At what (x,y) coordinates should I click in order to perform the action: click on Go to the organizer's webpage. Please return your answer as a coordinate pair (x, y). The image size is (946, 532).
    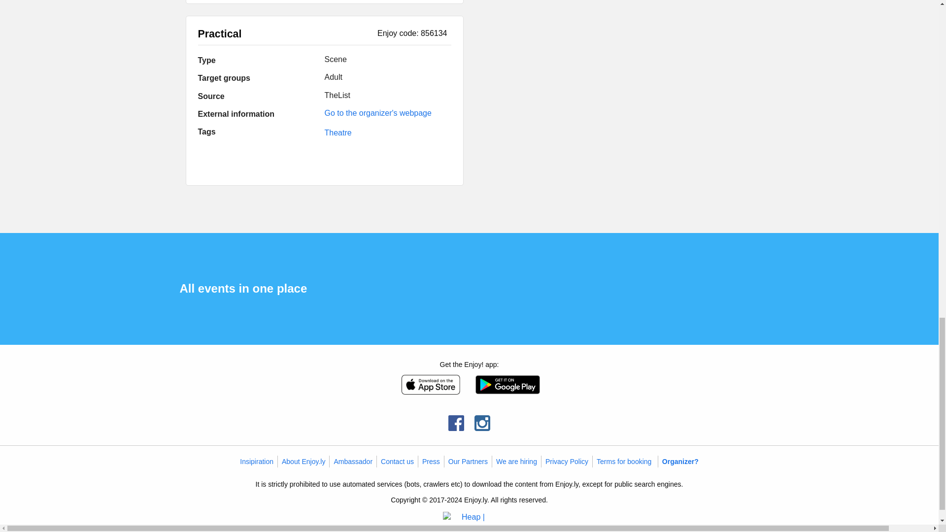
    Looking at the image, I should click on (377, 113).